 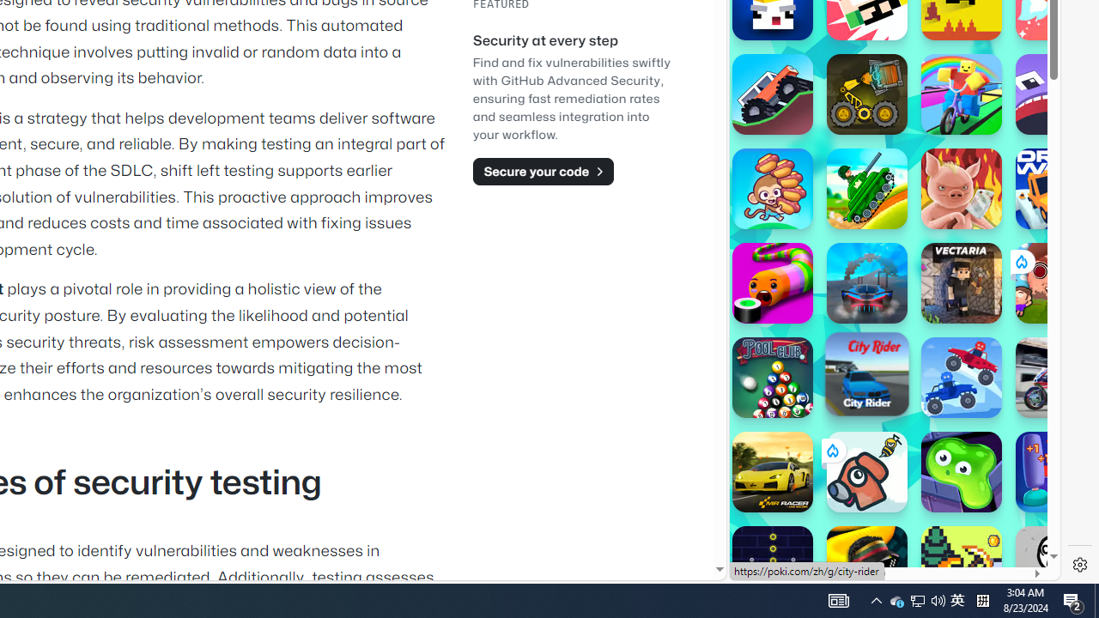 What do you see at coordinates (773, 189) in the screenshot?
I see `Monkey Mart` at bounding box center [773, 189].